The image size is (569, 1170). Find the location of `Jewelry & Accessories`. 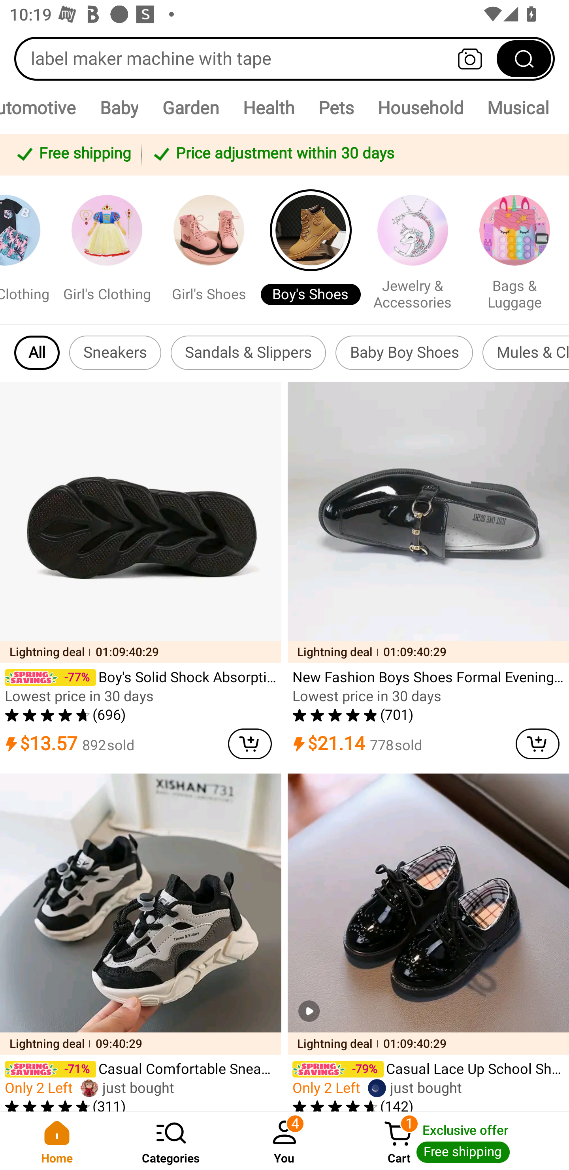

Jewelry & Accessories is located at coordinates (413, 249).